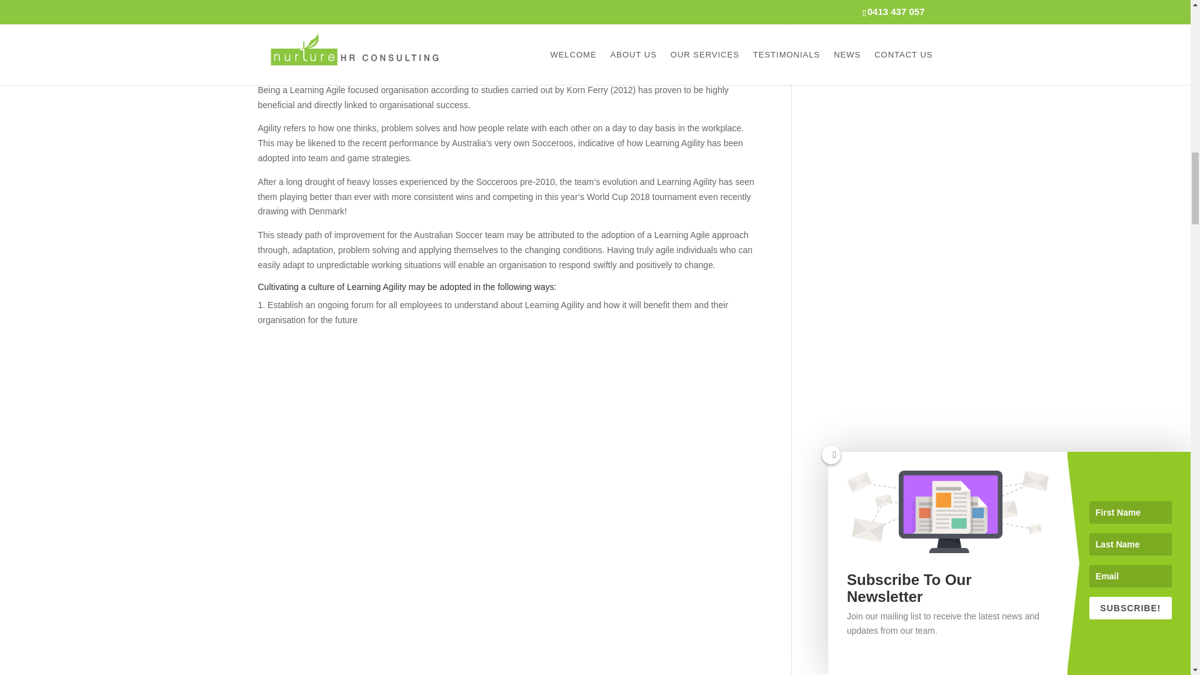 This screenshot has height=675, width=1200. What do you see at coordinates (290, 37) in the screenshot?
I see `Posts by Nuture HR` at bounding box center [290, 37].